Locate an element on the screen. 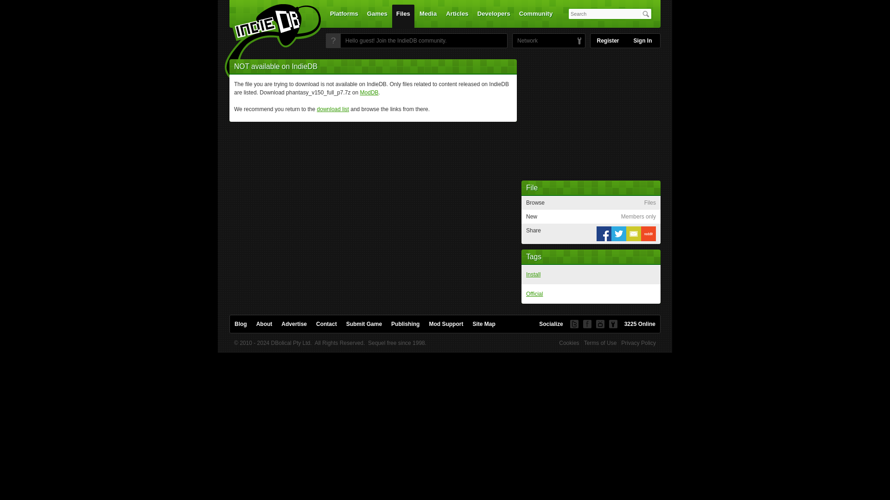  0 disagree is located at coordinates (652, 275).